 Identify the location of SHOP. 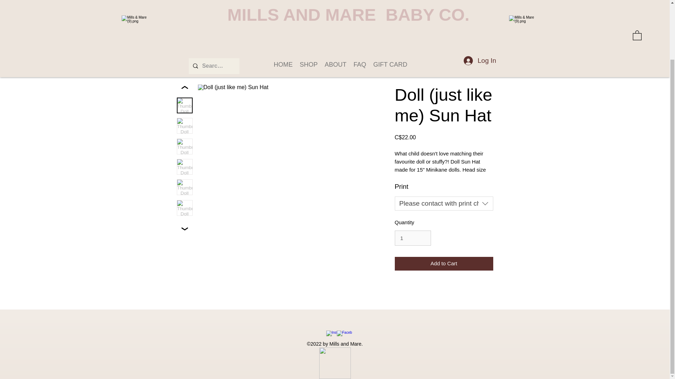
(309, 4).